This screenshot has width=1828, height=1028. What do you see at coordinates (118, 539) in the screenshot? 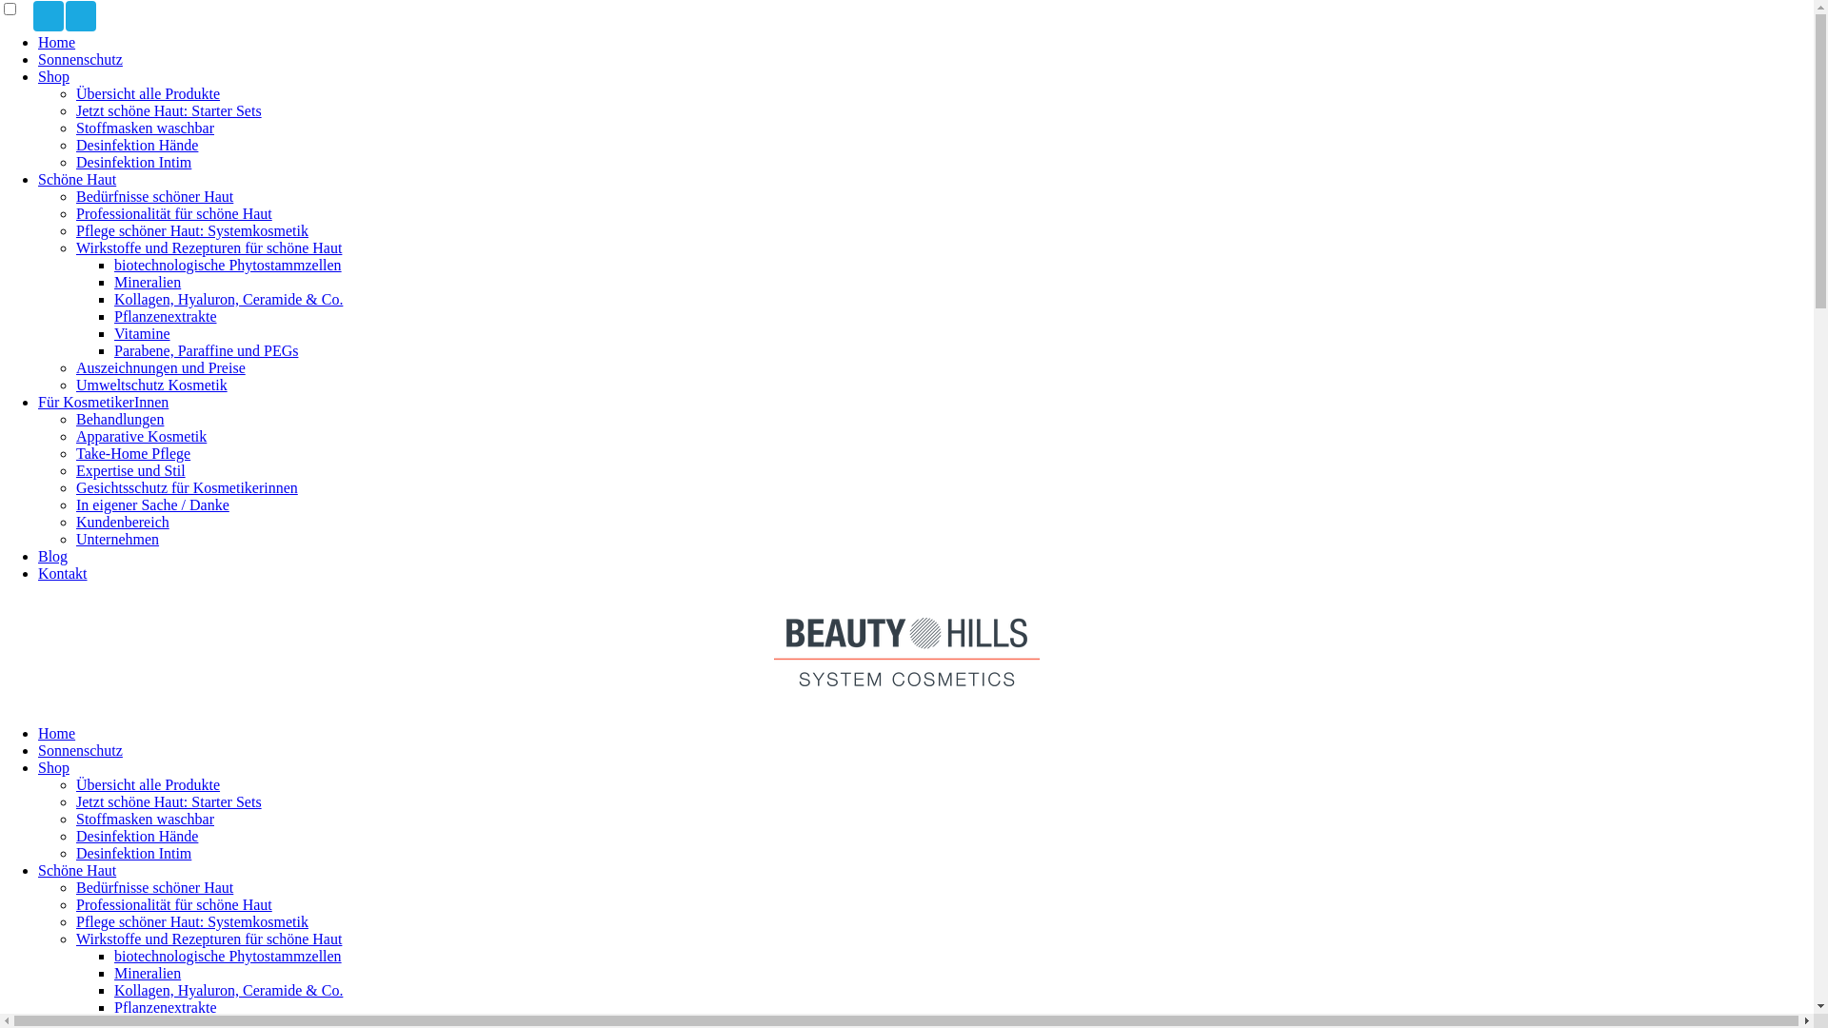
I see `Unternehmen` at bounding box center [118, 539].